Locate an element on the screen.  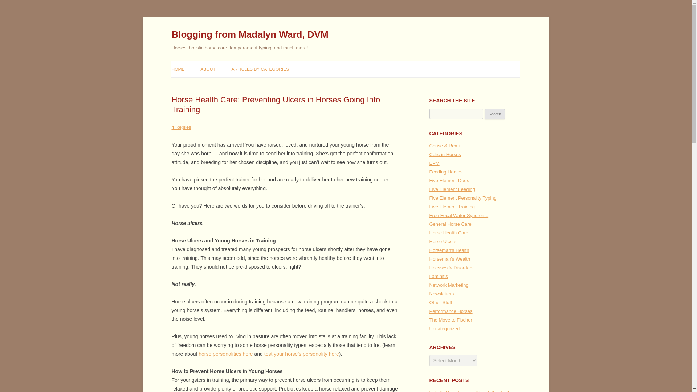
ABOUT is located at coordinates (208, 69).